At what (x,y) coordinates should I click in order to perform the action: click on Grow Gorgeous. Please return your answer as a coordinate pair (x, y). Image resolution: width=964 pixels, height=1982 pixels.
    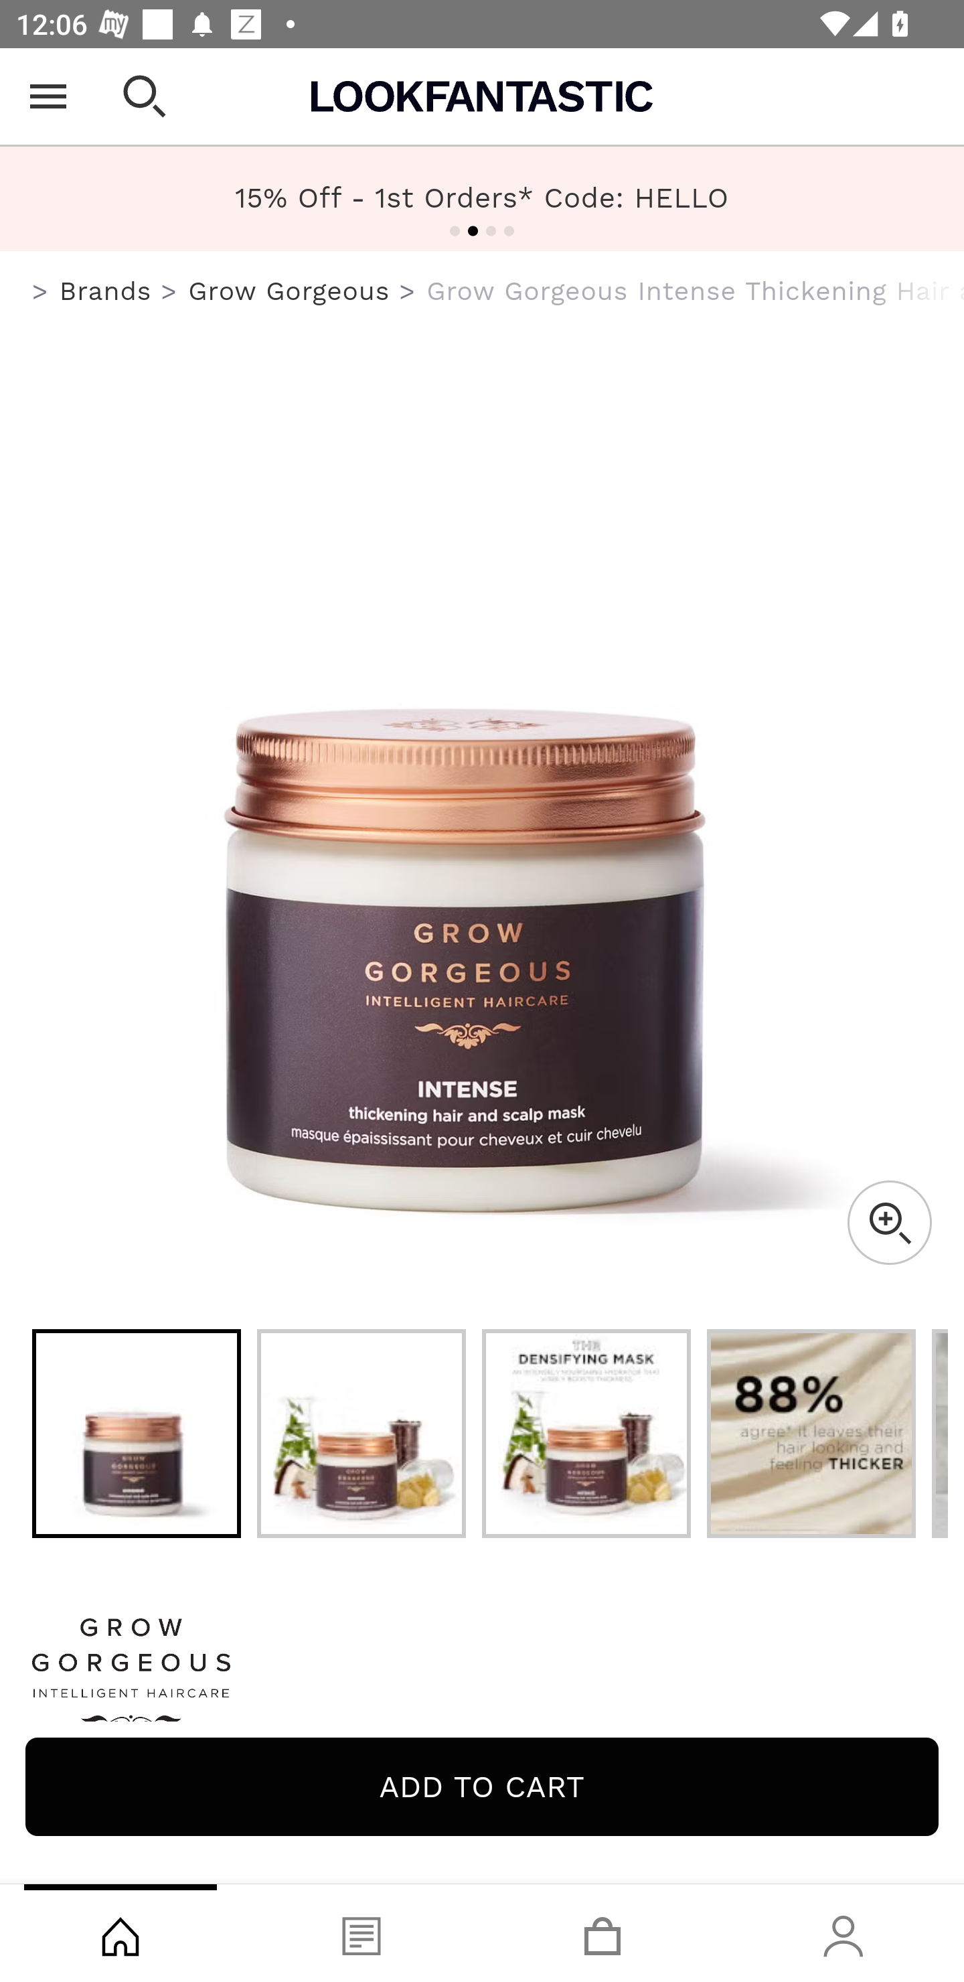
    Looking at the image, I should click on (289, 291).